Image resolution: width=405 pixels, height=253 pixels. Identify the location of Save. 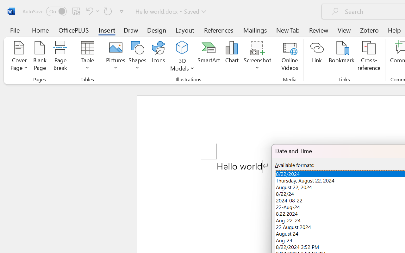
(76, 11).